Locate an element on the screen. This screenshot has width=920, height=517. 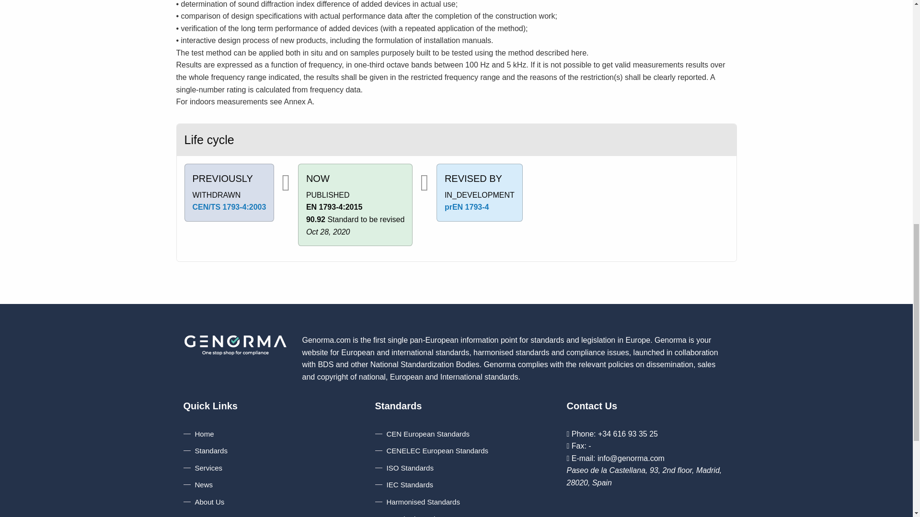
Services is located at coordinates (203, 468).